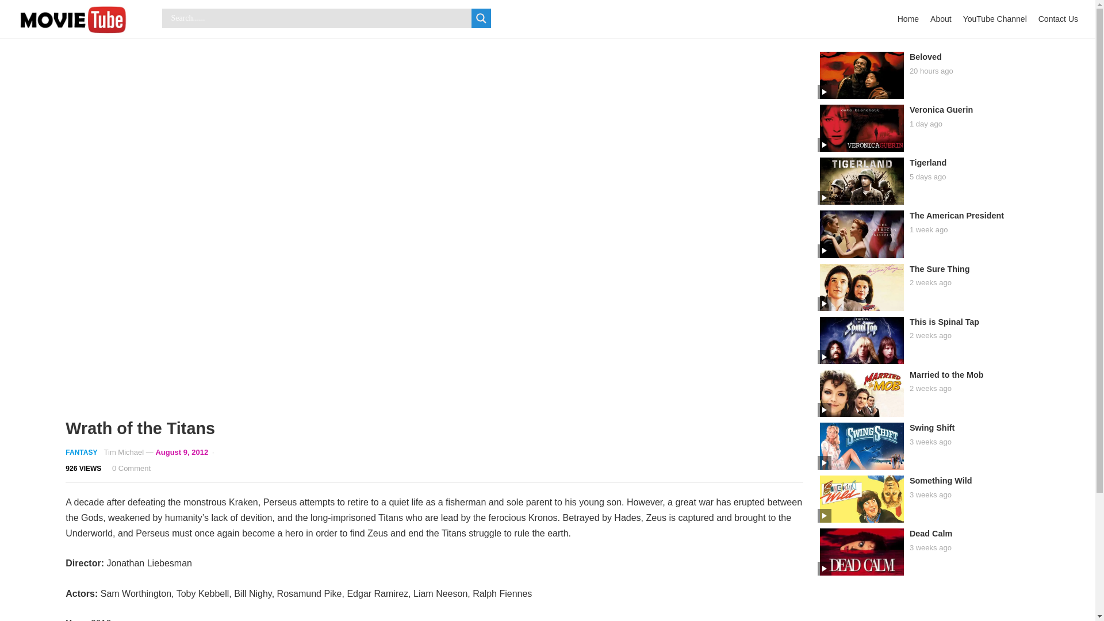 The image size is (1104, 621). I want to click on Contact Us, so click(1058, 18).